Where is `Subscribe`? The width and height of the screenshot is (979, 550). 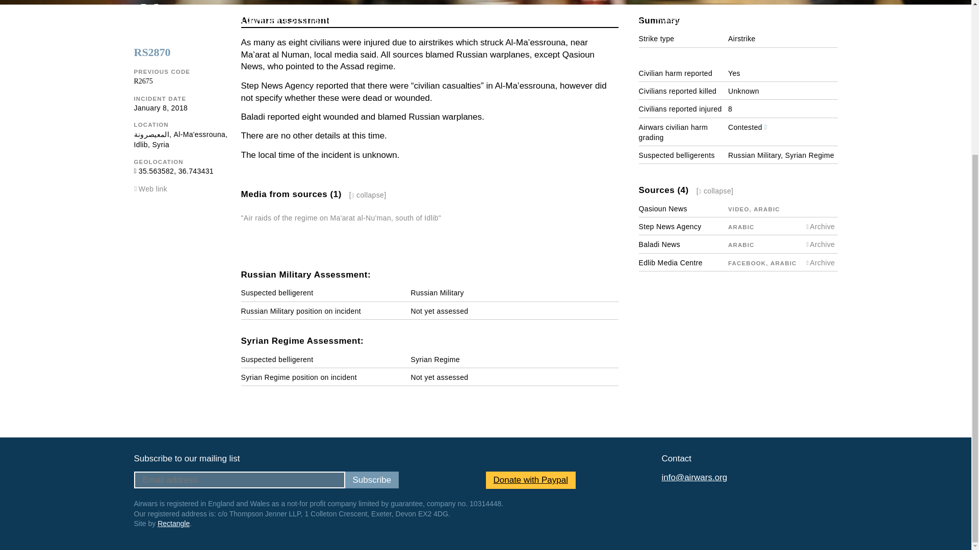 Subscribe is located at coordinates (371, 480).